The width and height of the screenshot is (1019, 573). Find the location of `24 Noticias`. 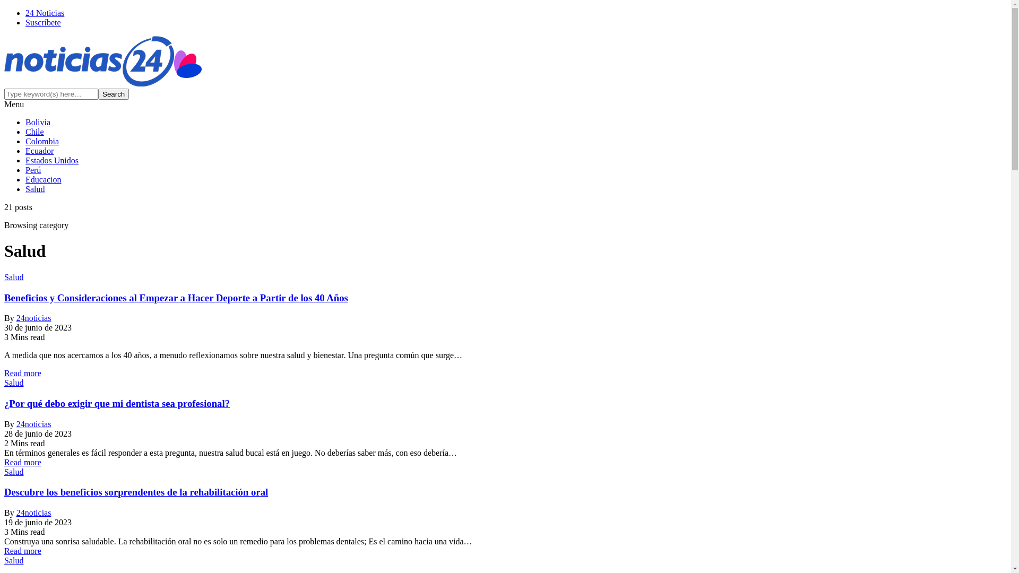

24 Noticias is located at coordinates (45, 13).